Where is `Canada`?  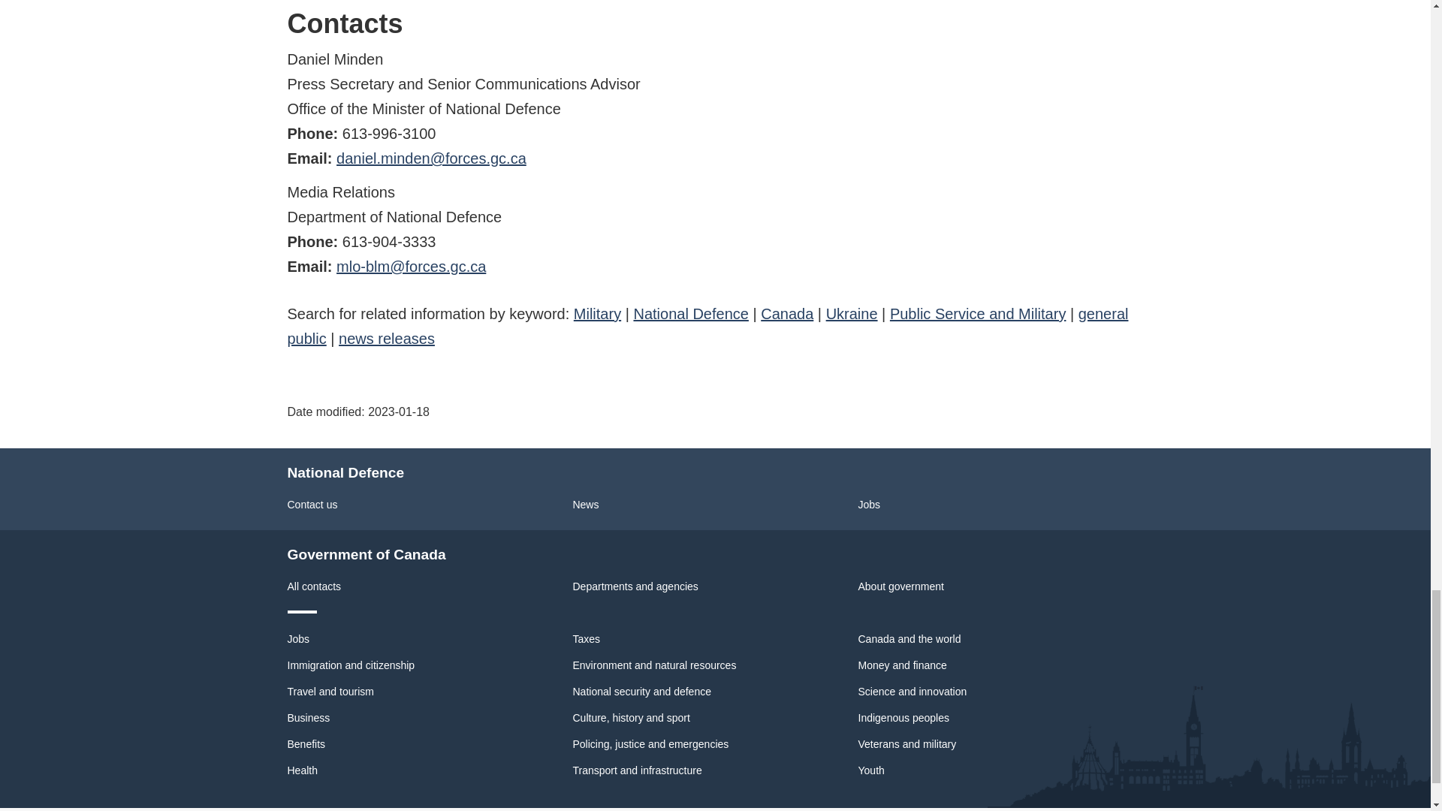
Canada is located at coordinates (787, 314).